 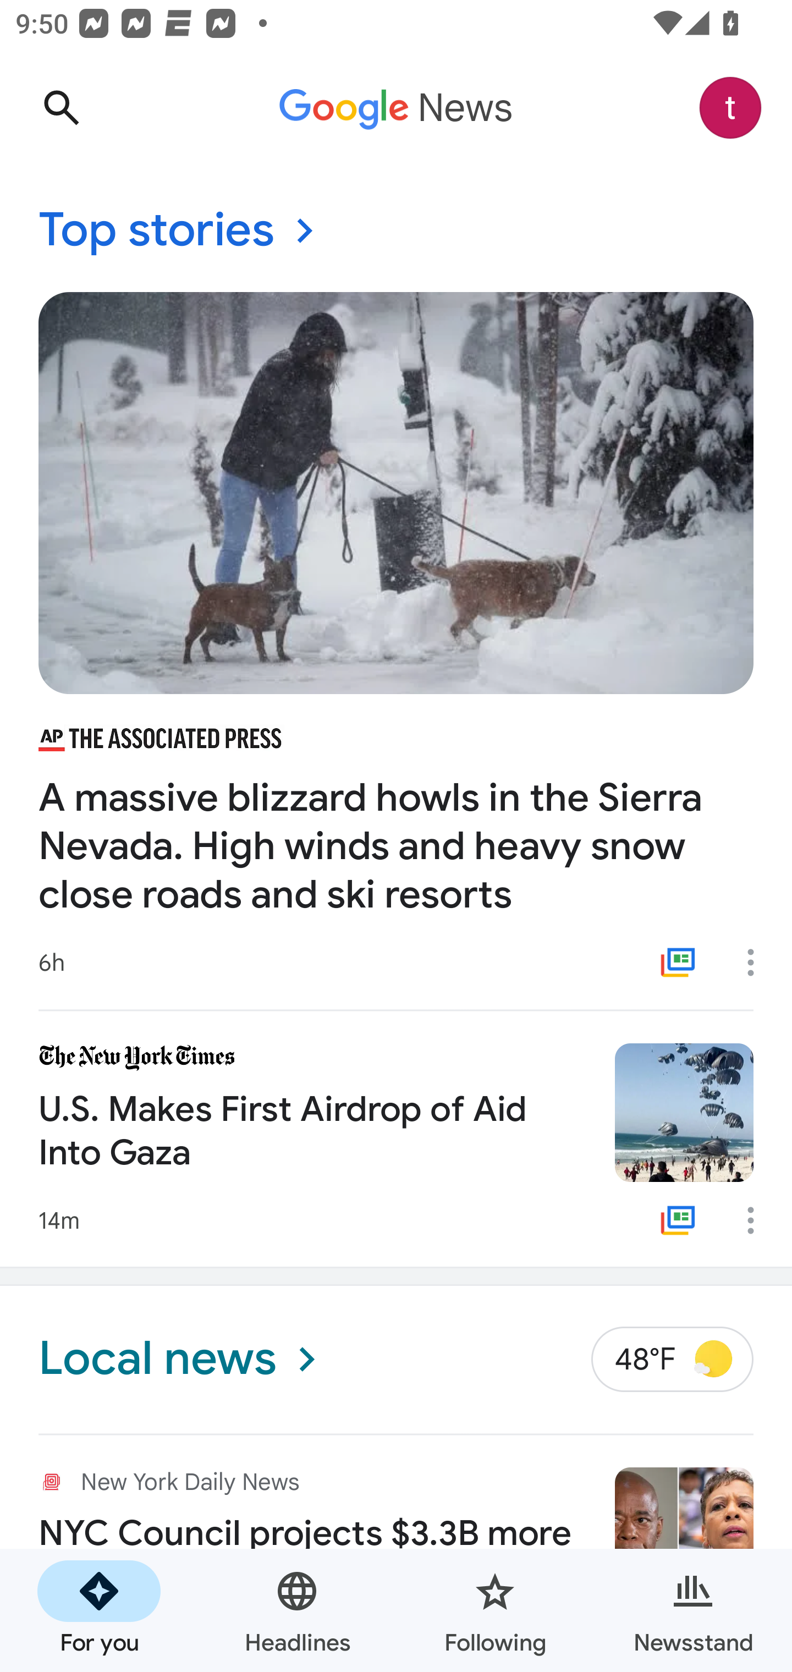 I want to click on Following, so click(x=495, y=1610).